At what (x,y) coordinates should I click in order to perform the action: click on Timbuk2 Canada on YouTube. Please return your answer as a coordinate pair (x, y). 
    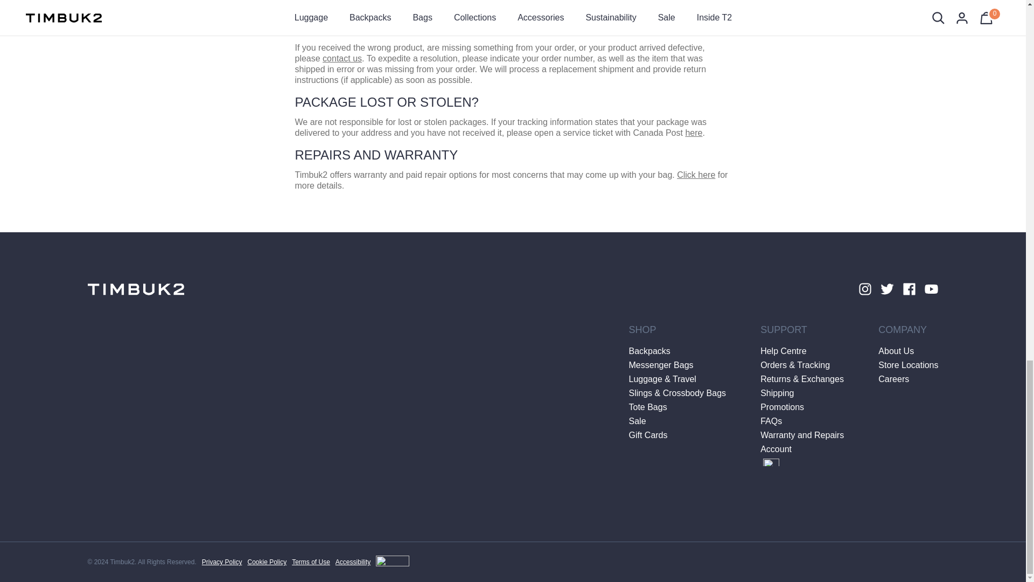
    Looking at the image, I should click on (932, 289).